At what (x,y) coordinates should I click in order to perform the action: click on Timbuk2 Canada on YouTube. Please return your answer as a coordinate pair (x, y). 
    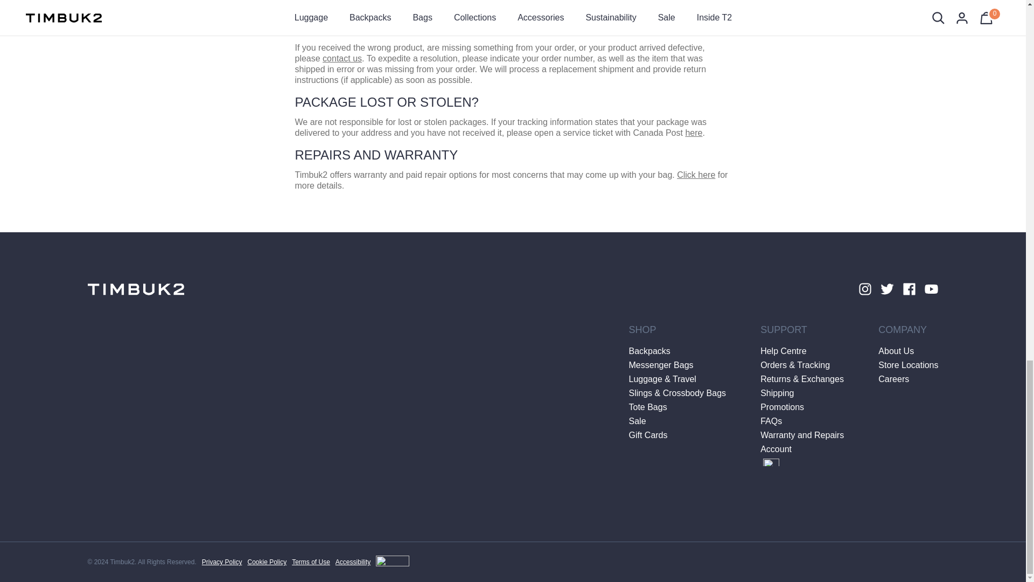
    Looking at the image, I should click on (932, 289).